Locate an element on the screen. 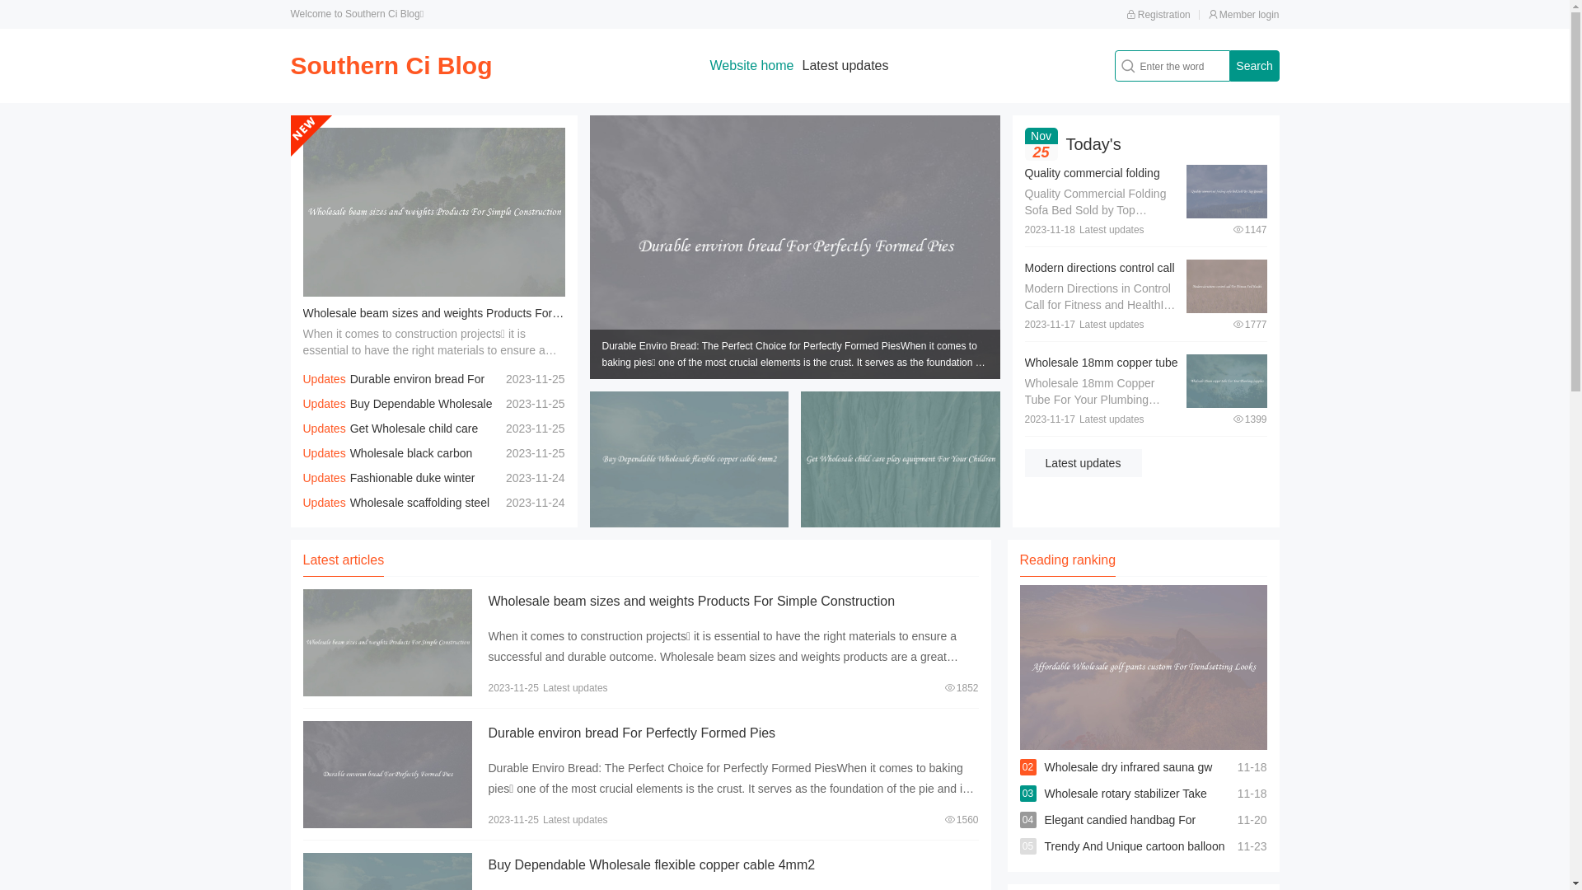  Registration is located at coordinates (1158, 15).